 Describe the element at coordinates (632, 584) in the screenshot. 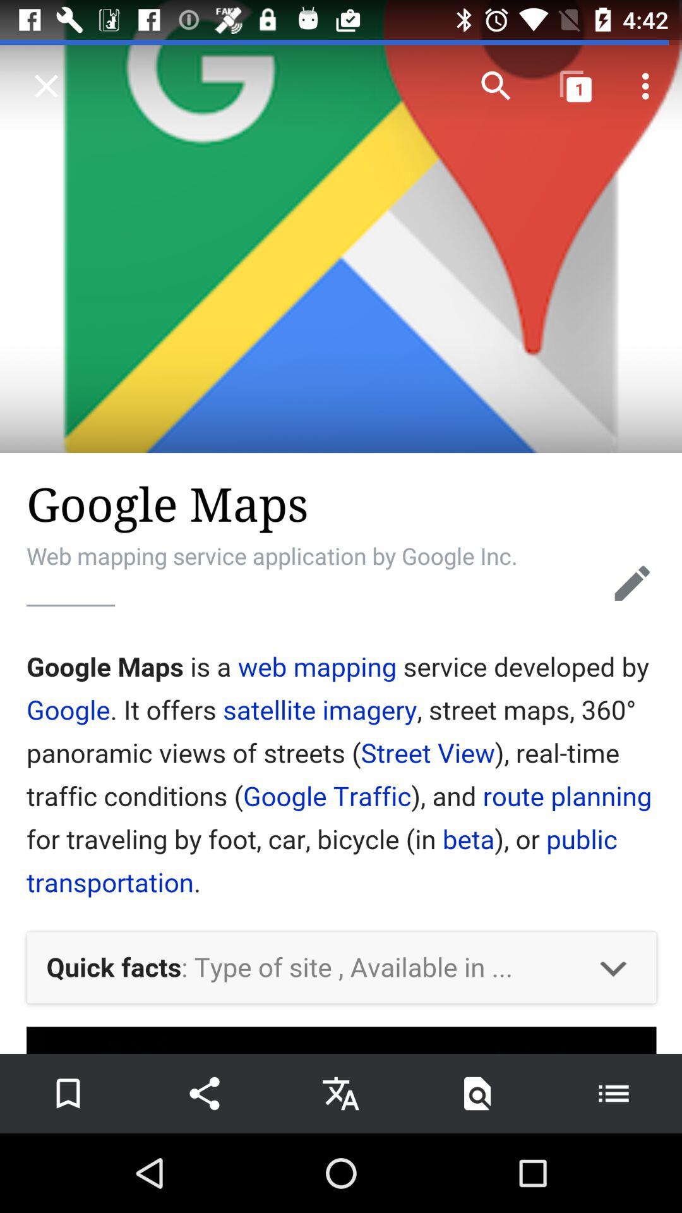

I see `select the icon below the text google maps` at that location.